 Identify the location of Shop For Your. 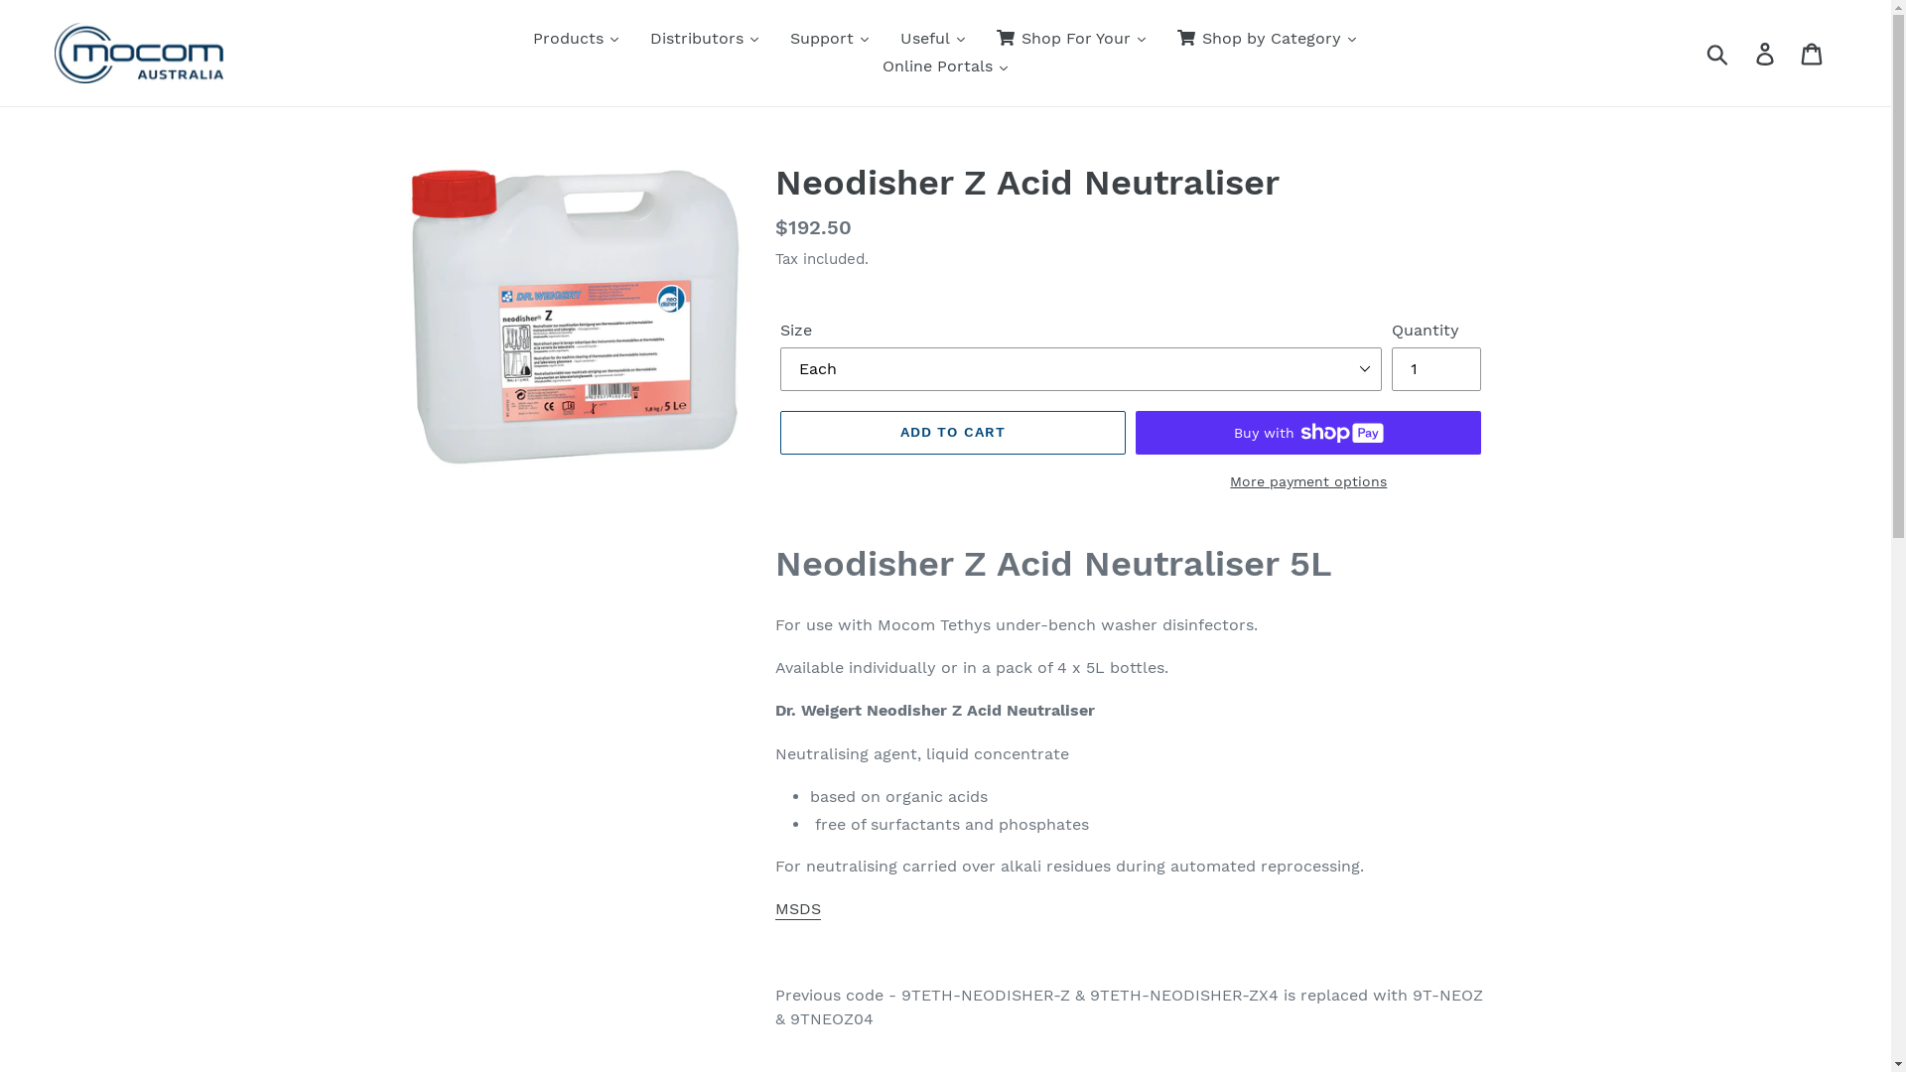
(1072, 39).